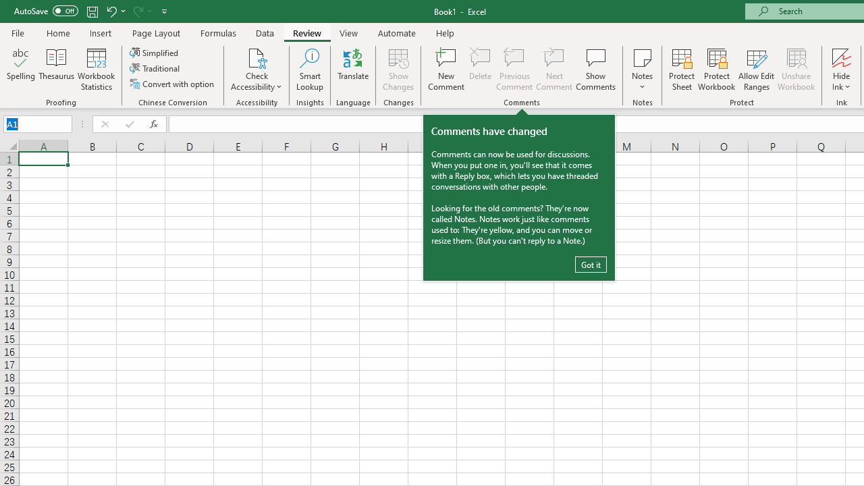  Describe the element at coordinates (21, 69) in the screenshot. I see `Spelling...` at that location.